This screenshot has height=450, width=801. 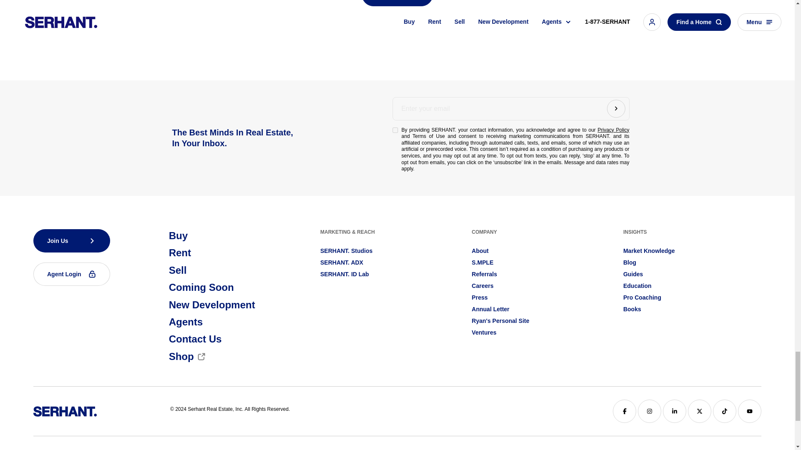 What do you see at coordinates (395, 130) in the screenshot?
I see `on` at bounding box center [395, 130].